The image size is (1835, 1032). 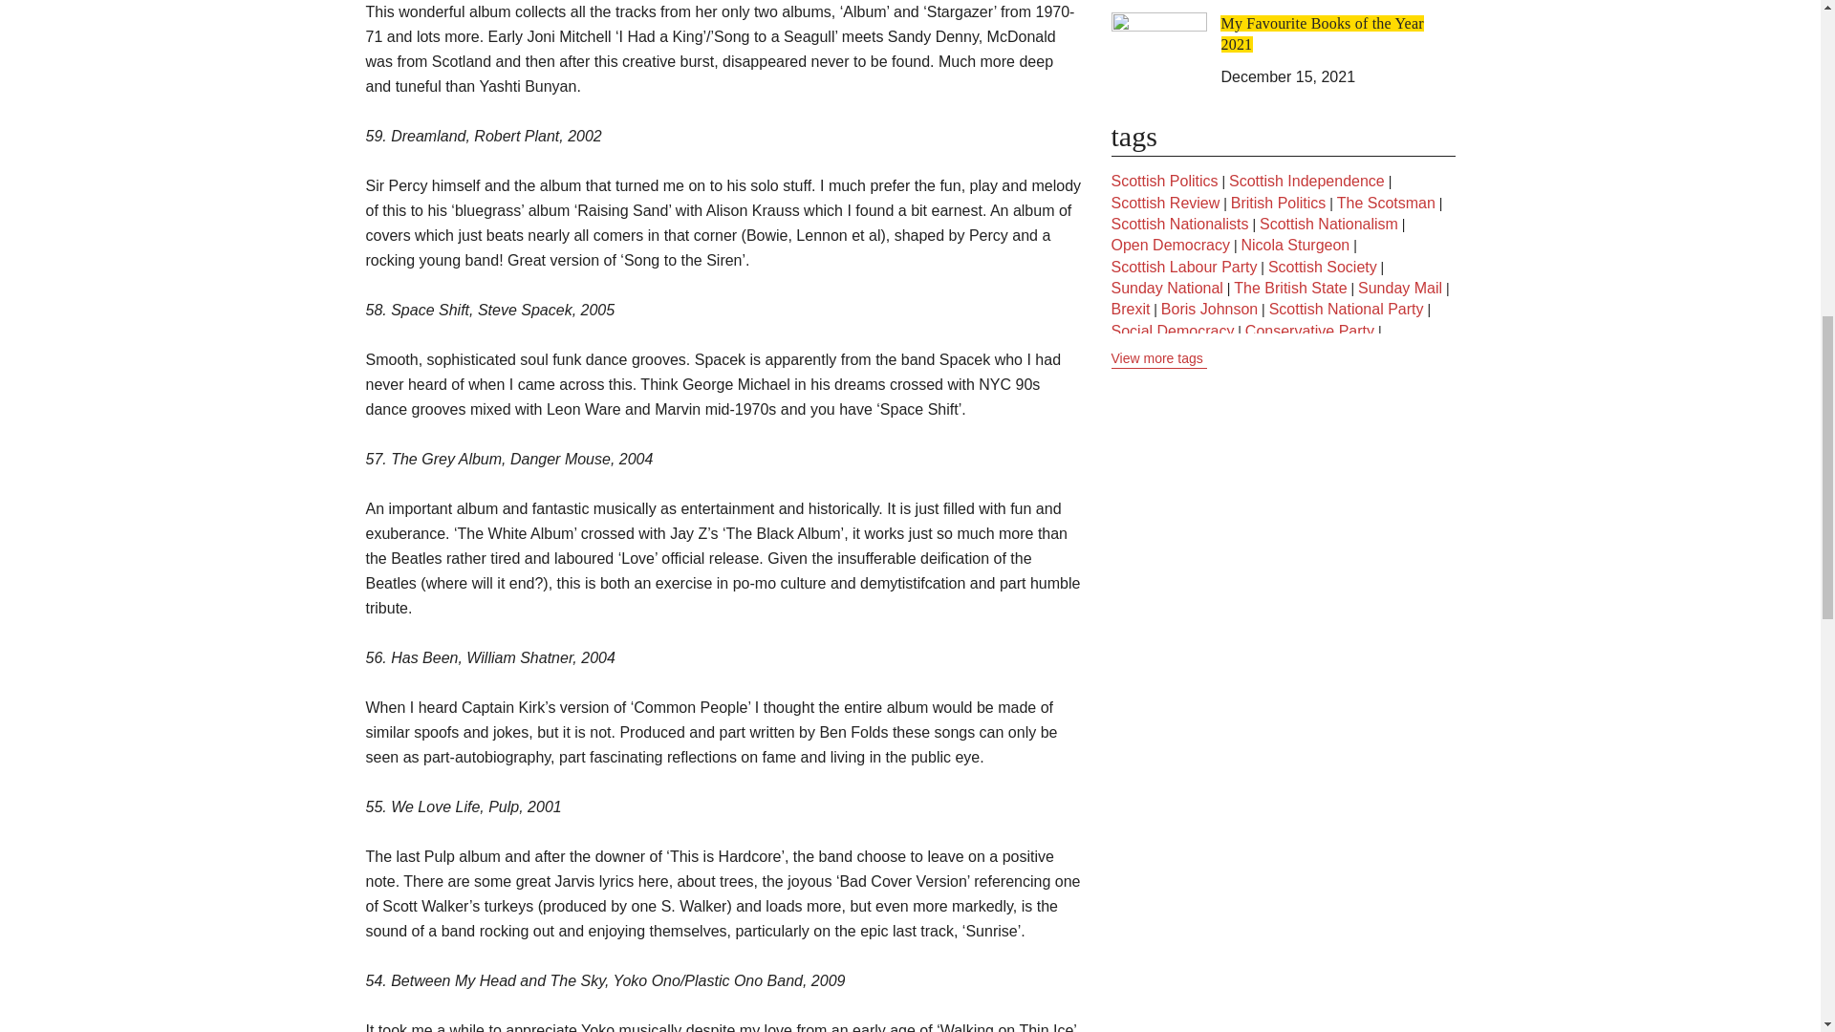 I want to click on Scottish Review, so click(x=1164, y=203).